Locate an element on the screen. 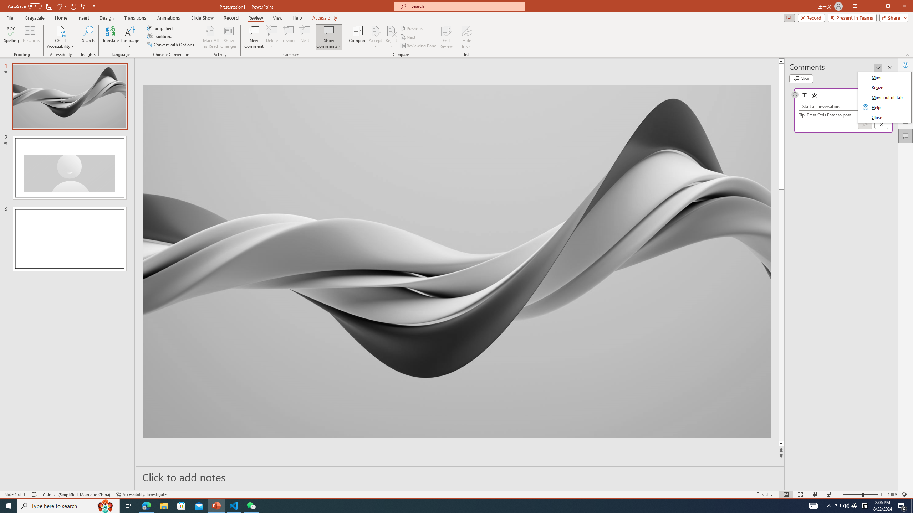 The width and height of the screenshot is (913, 513). Maximize is located at coordinates (898, 7).